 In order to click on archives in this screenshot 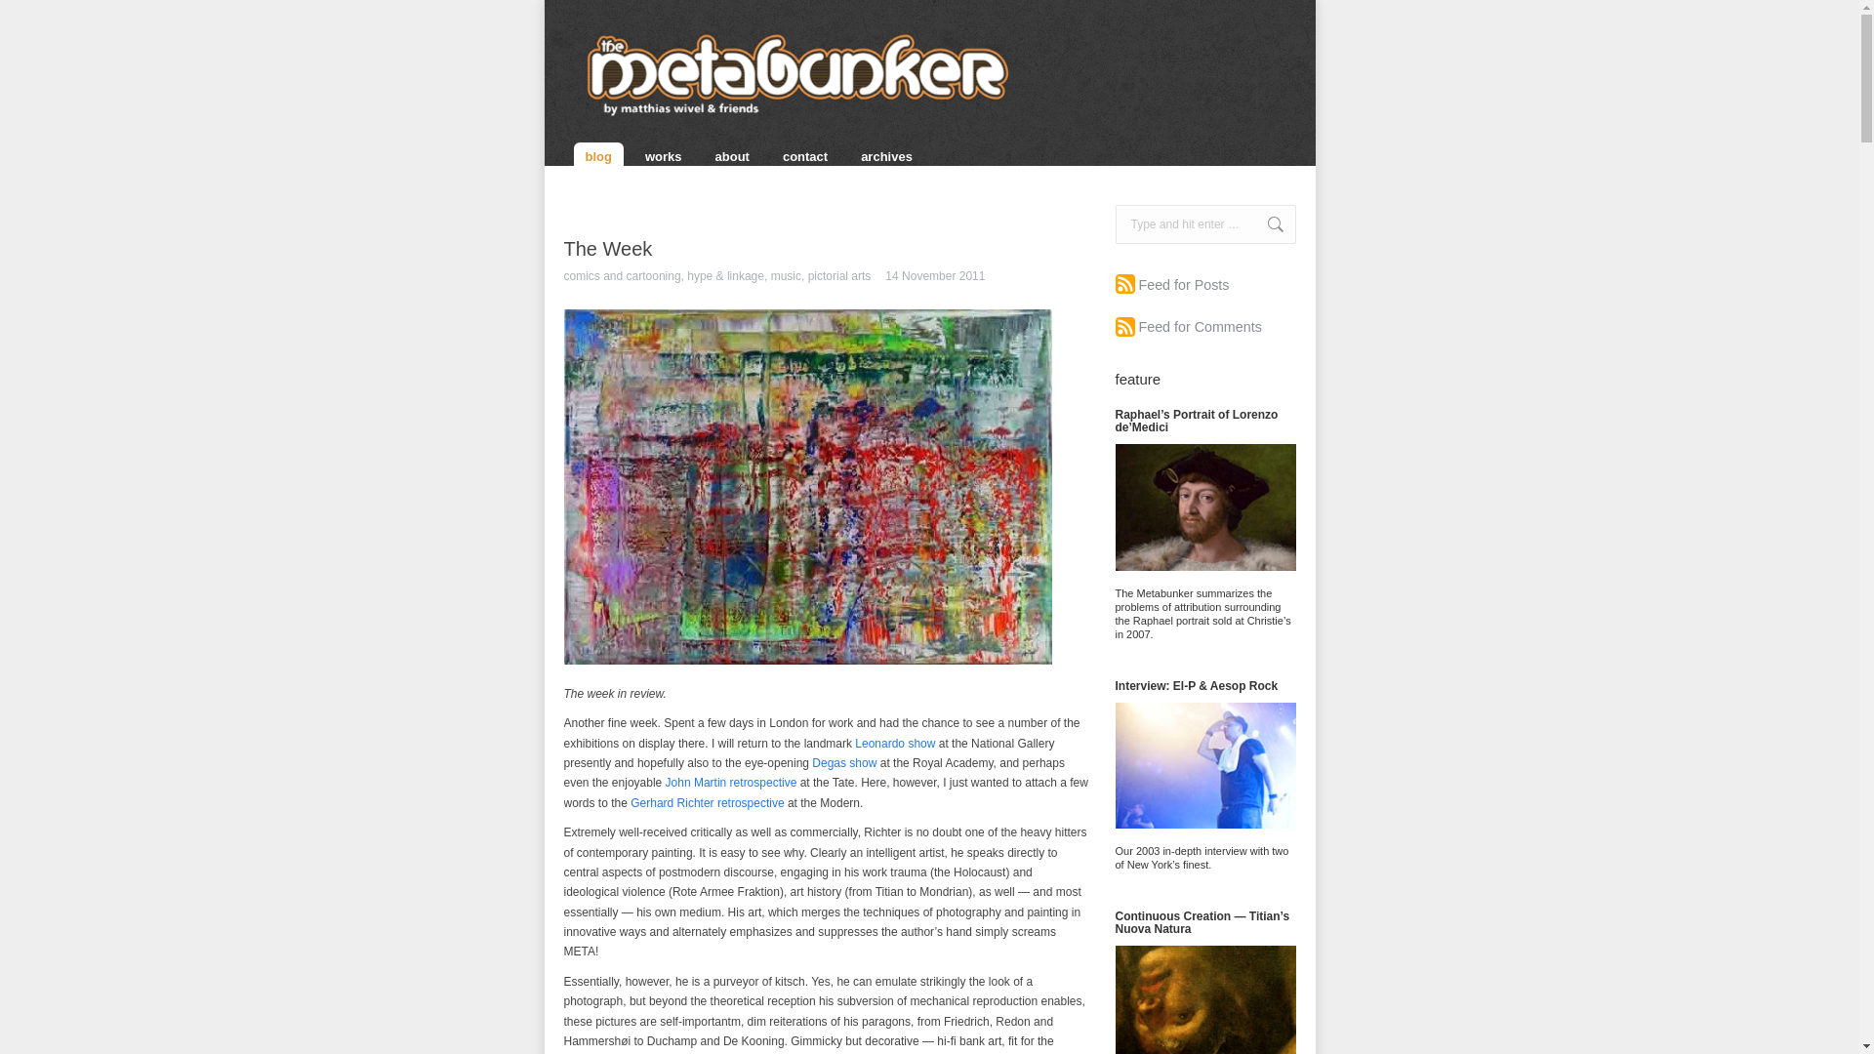, I will do `click(886, 156)`.